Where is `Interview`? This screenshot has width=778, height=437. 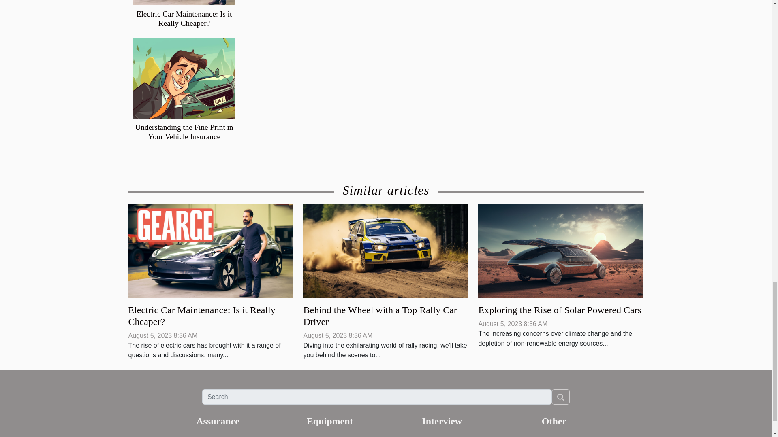 Interview is located at coordinates (442, 421).